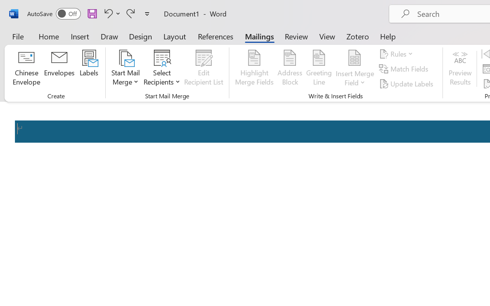  What do you see at coordinates (111, 13) in the screenshot?
I see `Undo Apply Quick Style Set` at bounding box center [111, 13].